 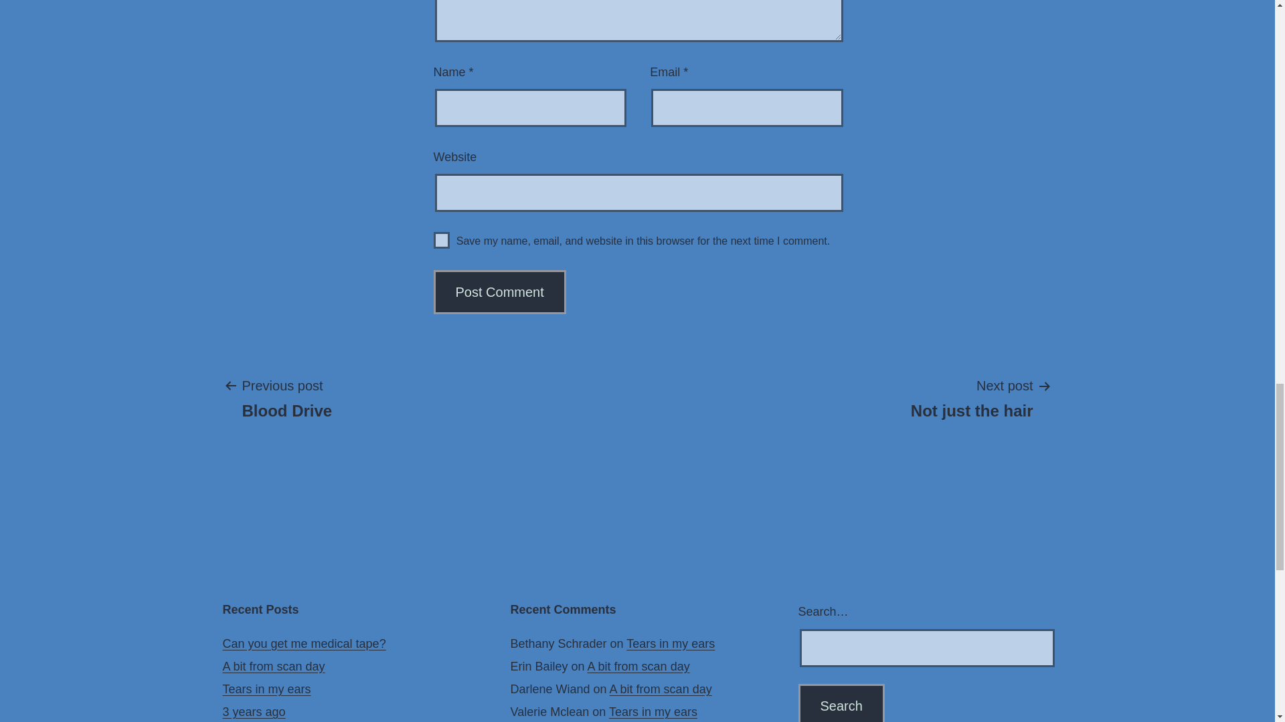 What do you see at coordinates (841, 703) in the screenshot?
I see `3 years ago` at bounding box center [841, 703].